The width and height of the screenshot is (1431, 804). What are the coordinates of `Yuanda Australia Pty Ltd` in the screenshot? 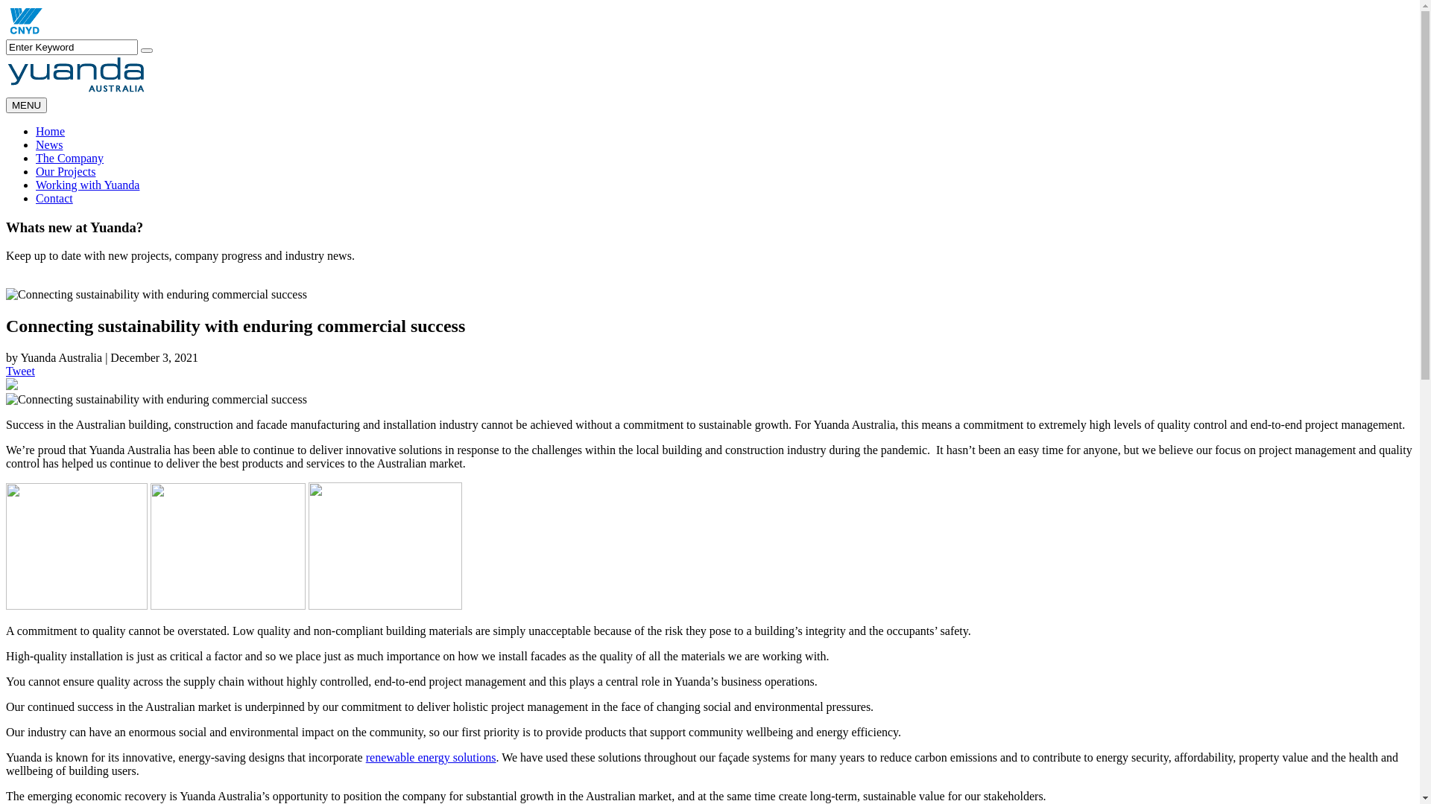 It's located at (78, 91).